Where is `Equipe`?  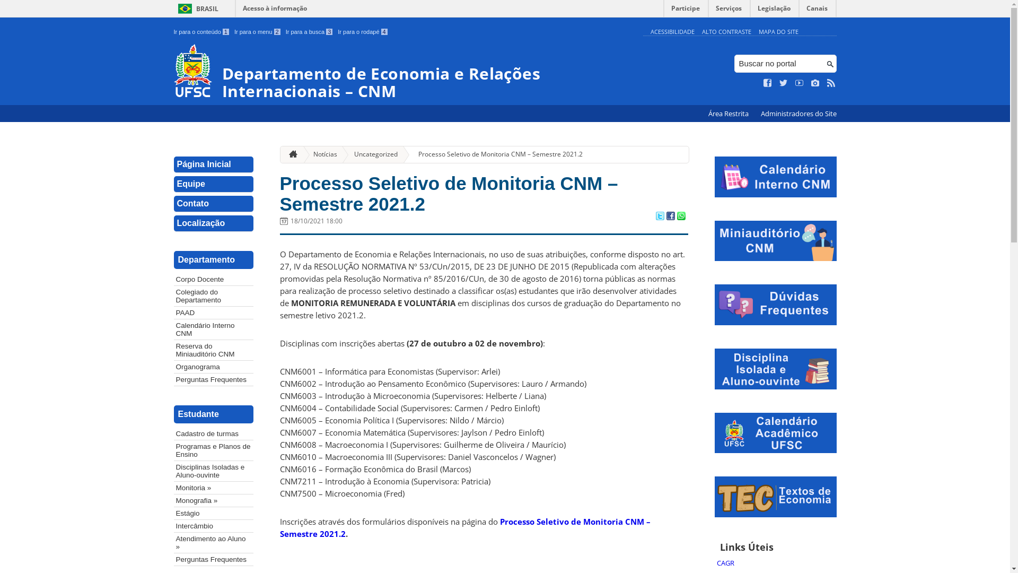 Equipe is located at coordinates (214, 185).